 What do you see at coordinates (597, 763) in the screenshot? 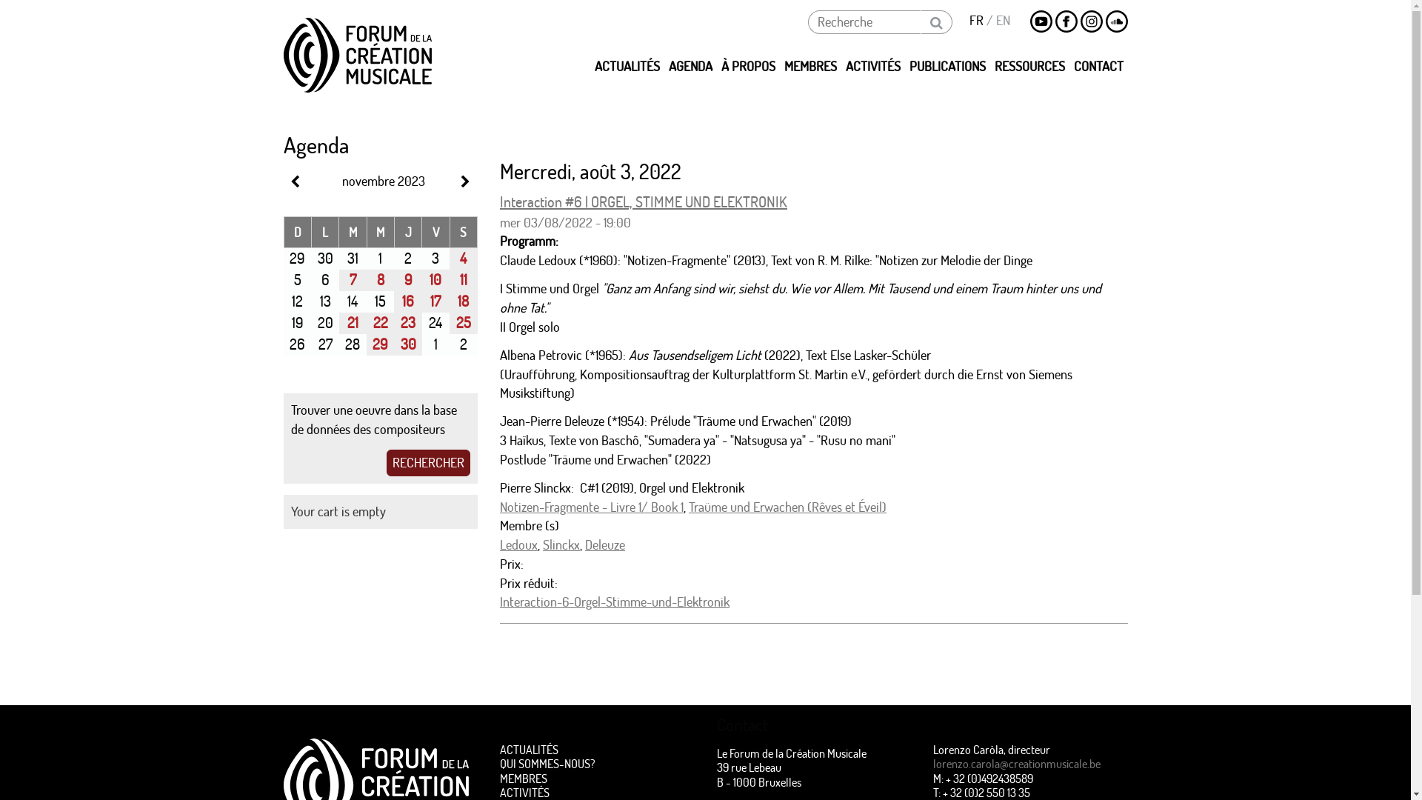
I see `QUI SOMMES-NOUS?` at bounding box center [597, 763].